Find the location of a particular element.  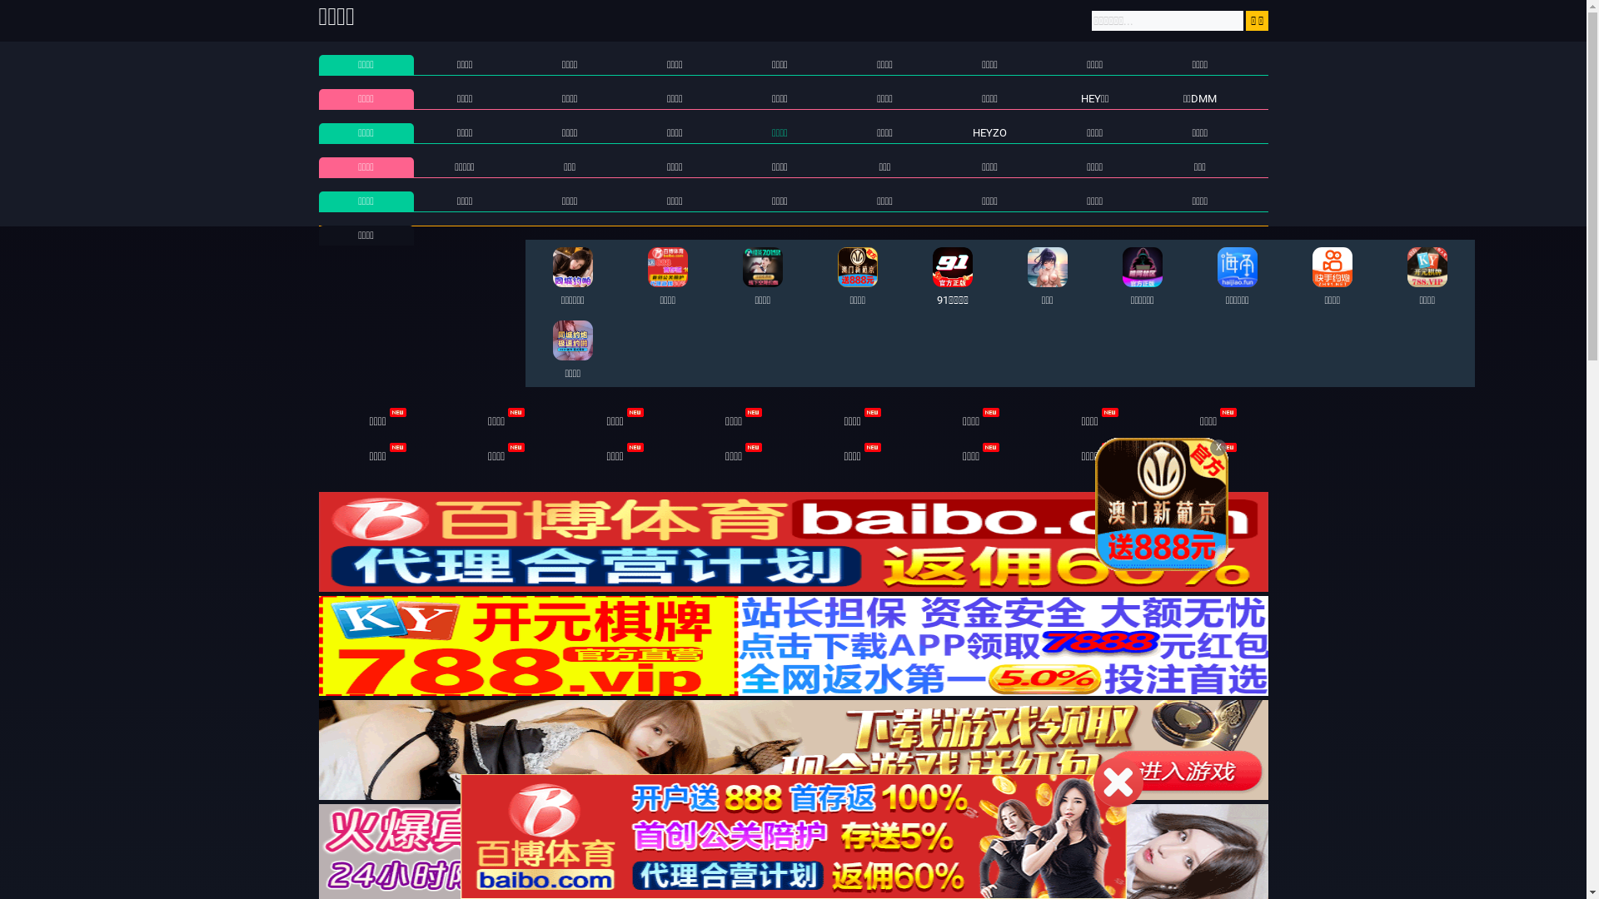

HEYZO is located at coordinates (989, 133).